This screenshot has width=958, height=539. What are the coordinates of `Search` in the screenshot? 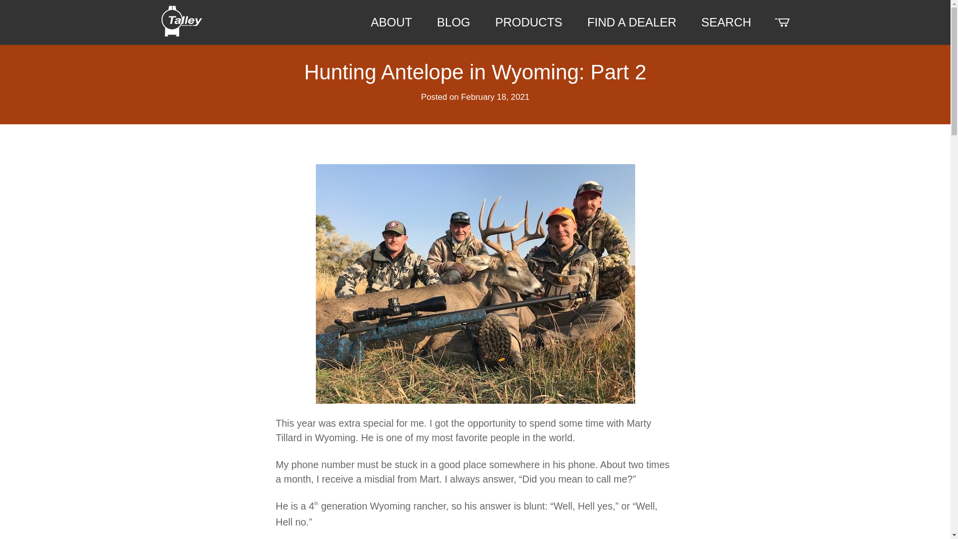 It's located at (652, 50).